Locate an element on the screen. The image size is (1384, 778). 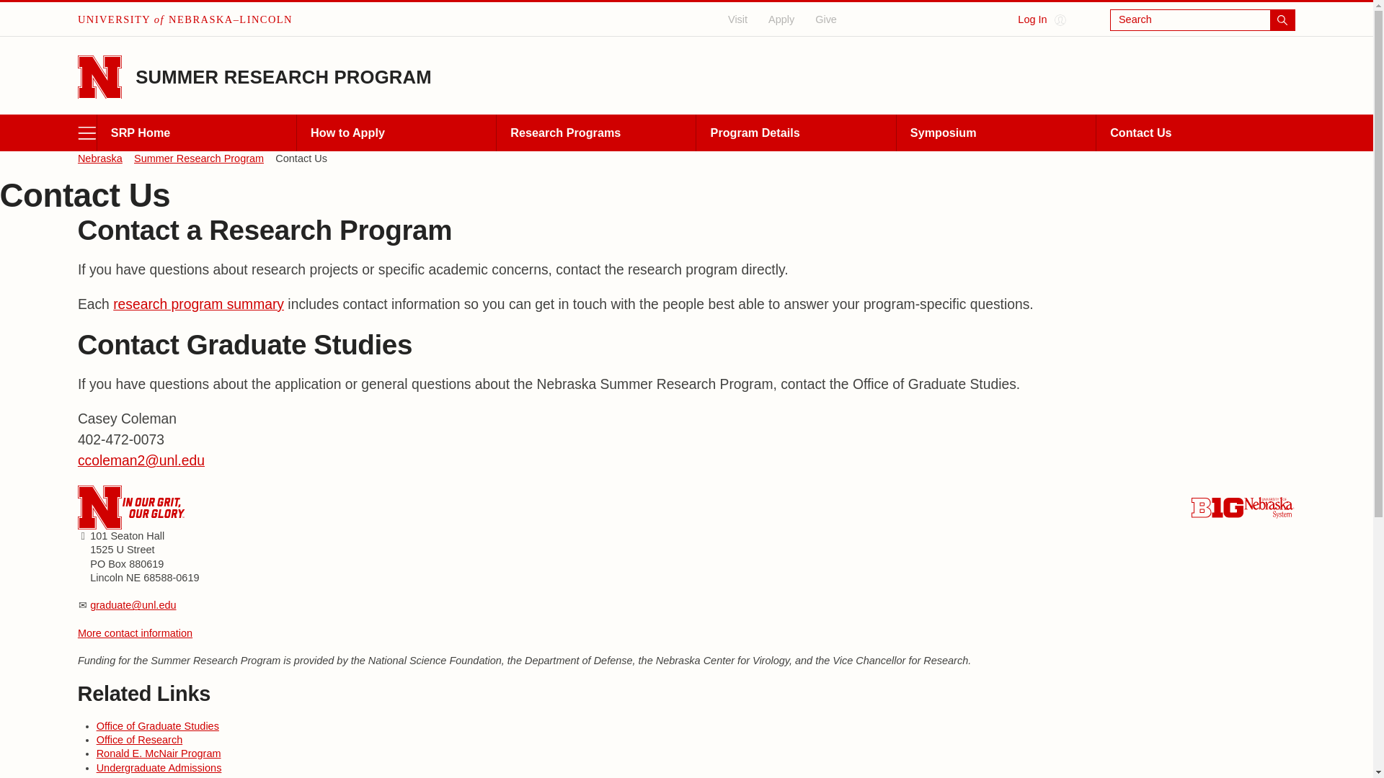
Log In is located at coordinates (1041, 20).